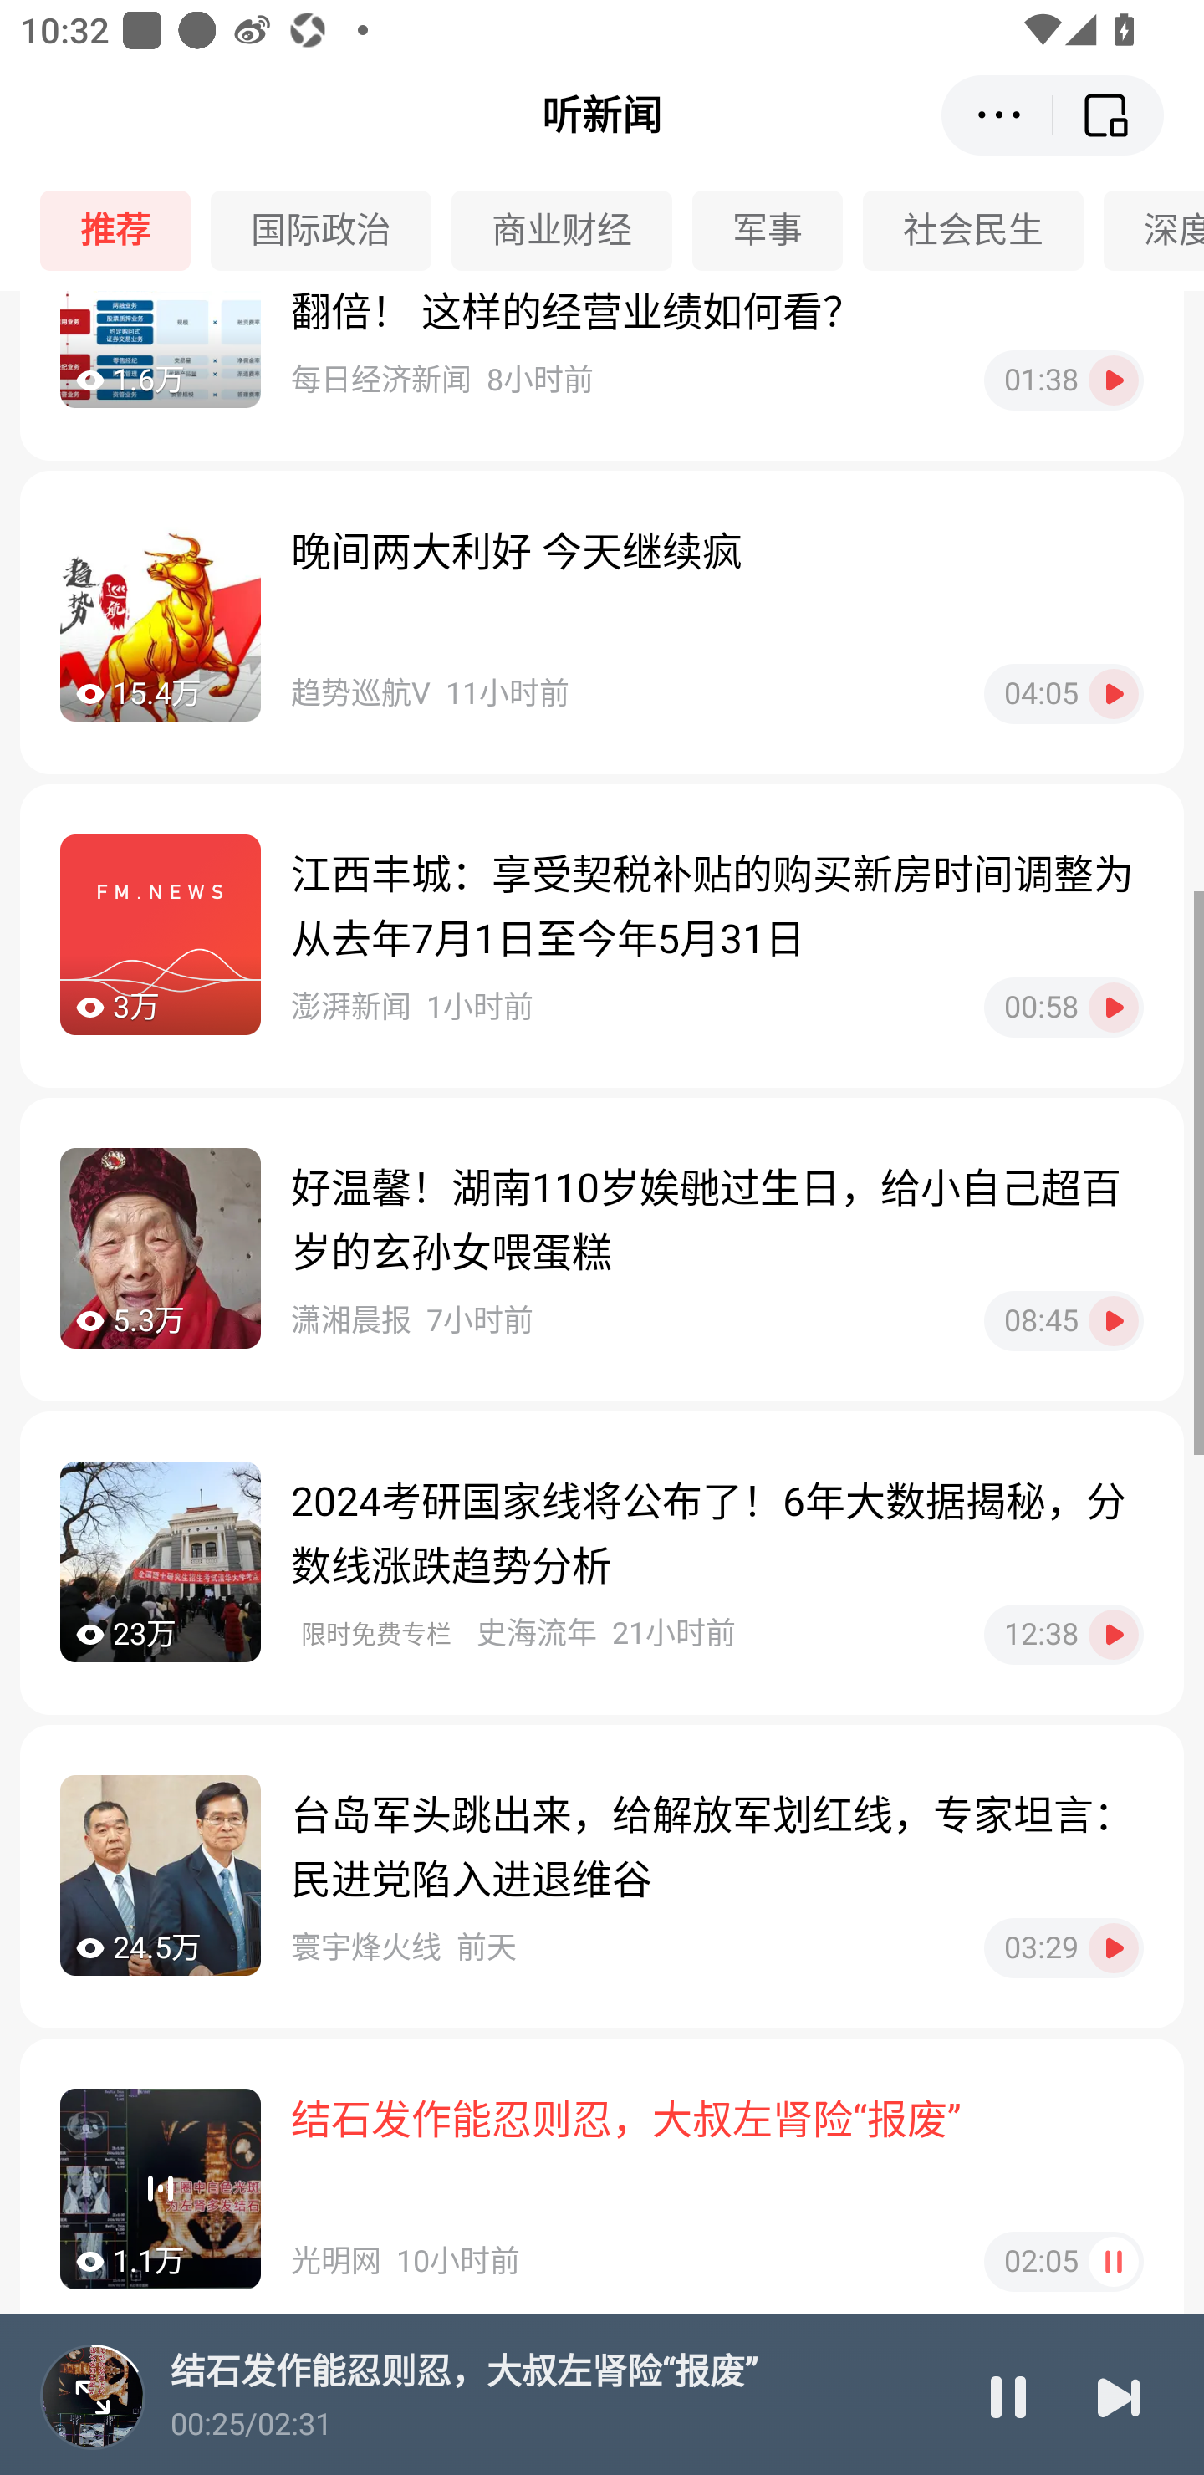  Describe the element at coordinates (602, 1877) in the screenshot. I see `24.5万 台岛军头跳出来，给解放军划红线，专家坦言：民进党陷入进退维谷 寰宇烽火线前天 03:29` at that location.